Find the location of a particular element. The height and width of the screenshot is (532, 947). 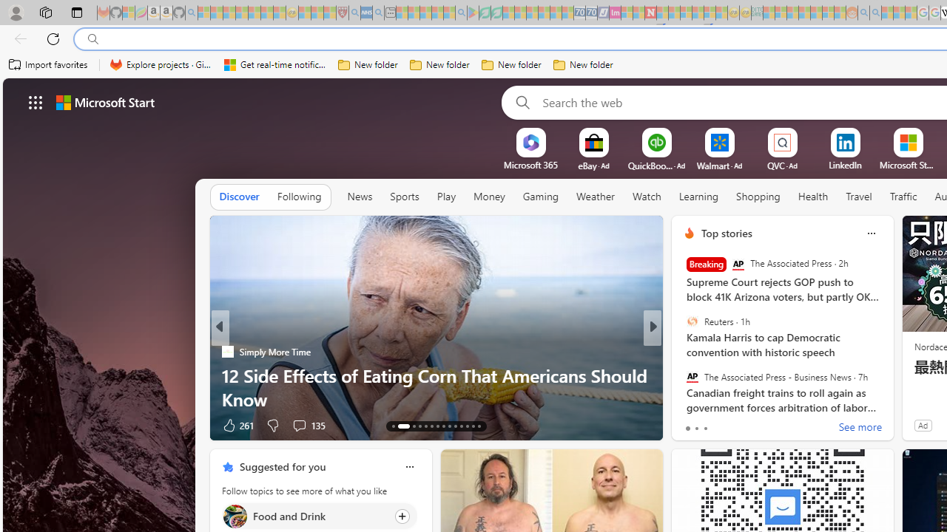

54 Like is located at coordinates (691, 424).